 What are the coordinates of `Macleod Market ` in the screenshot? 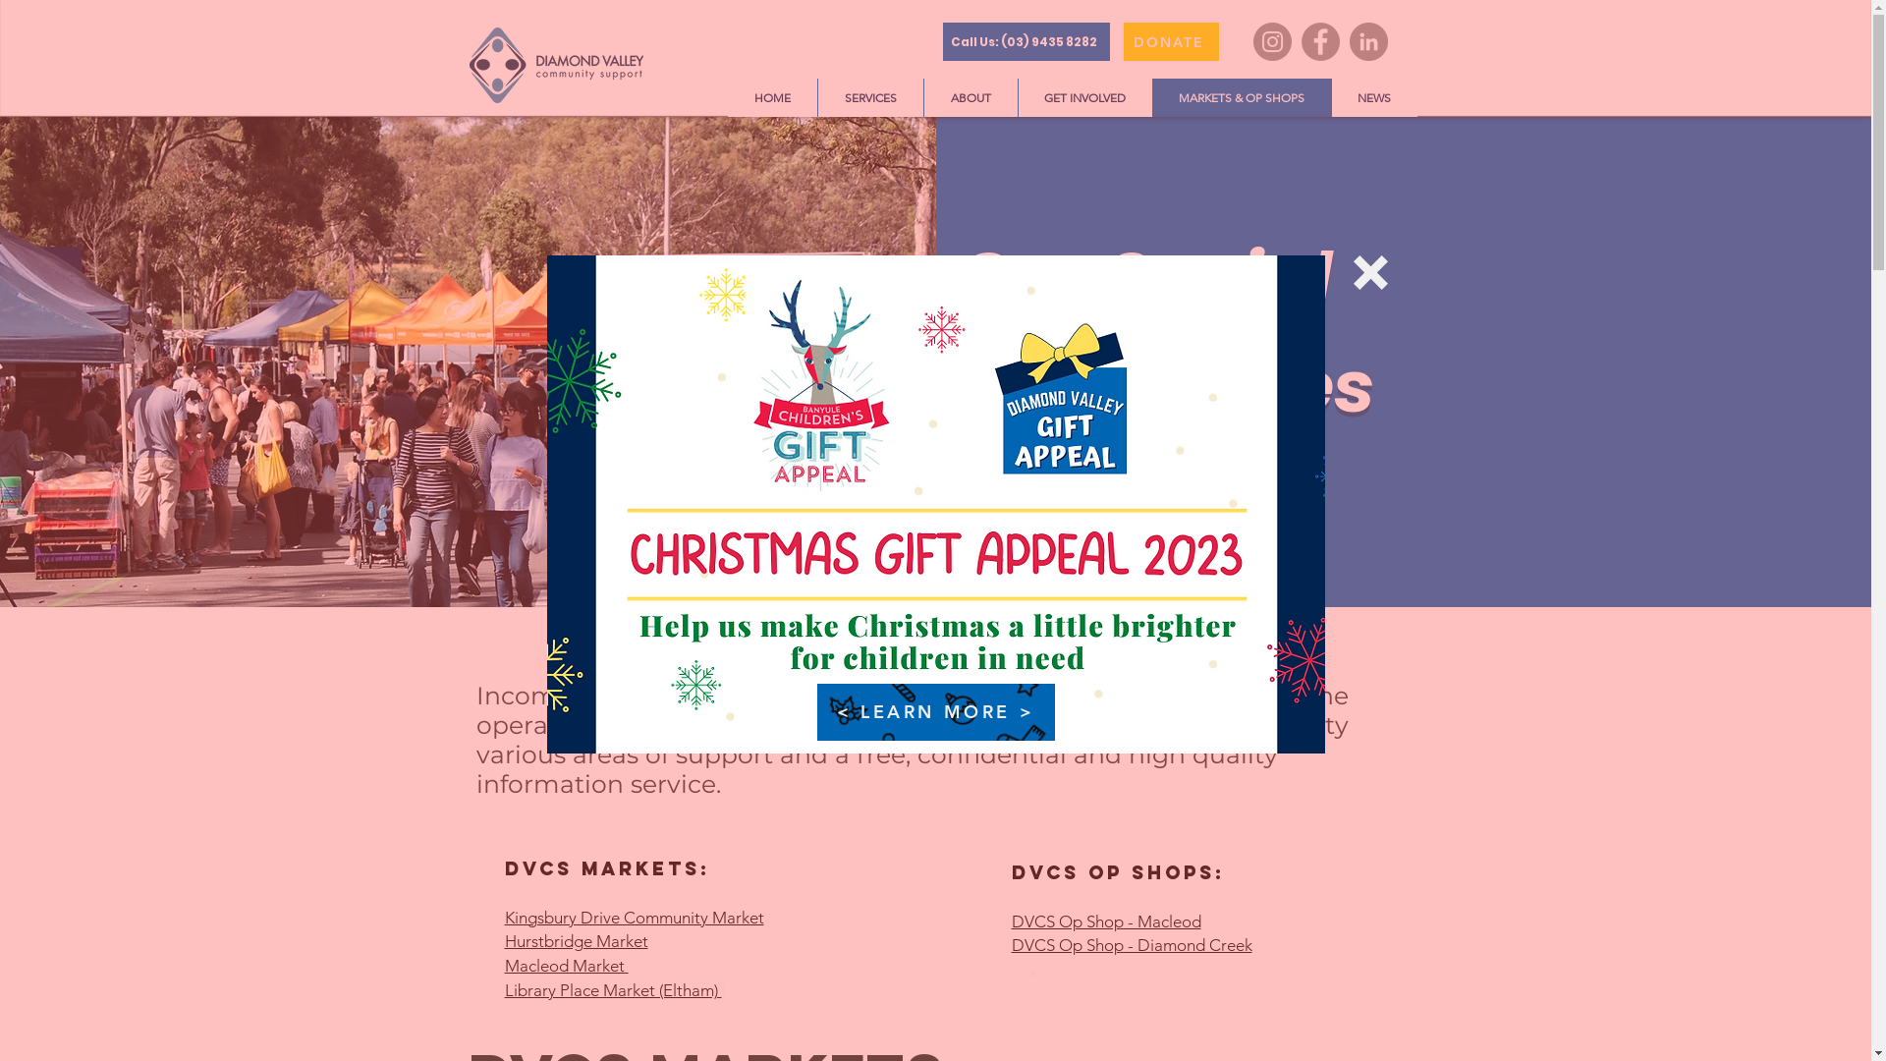 It's located at (567, 967).